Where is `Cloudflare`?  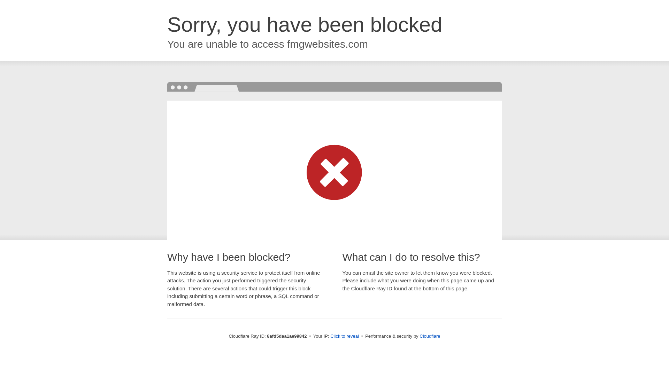 Cloudflare is located at coordinates (430, 336).